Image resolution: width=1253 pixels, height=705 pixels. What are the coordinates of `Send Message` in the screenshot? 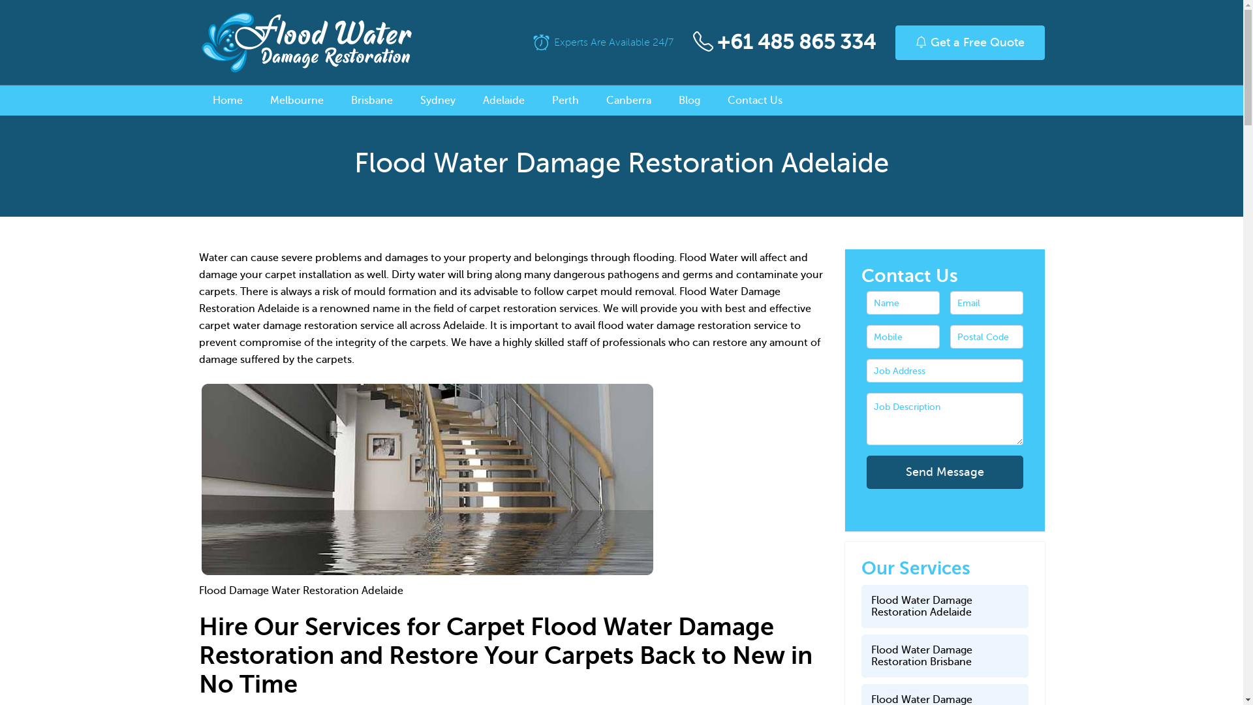 It's located at (945, 473).